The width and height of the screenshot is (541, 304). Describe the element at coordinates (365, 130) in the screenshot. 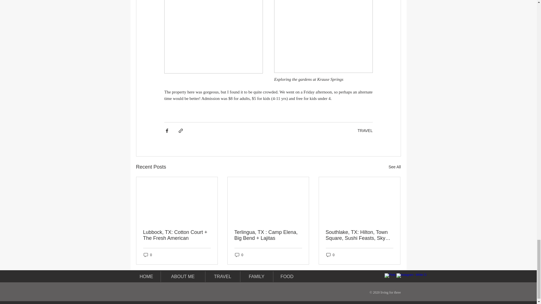

I see `TRAVEL` at that location.